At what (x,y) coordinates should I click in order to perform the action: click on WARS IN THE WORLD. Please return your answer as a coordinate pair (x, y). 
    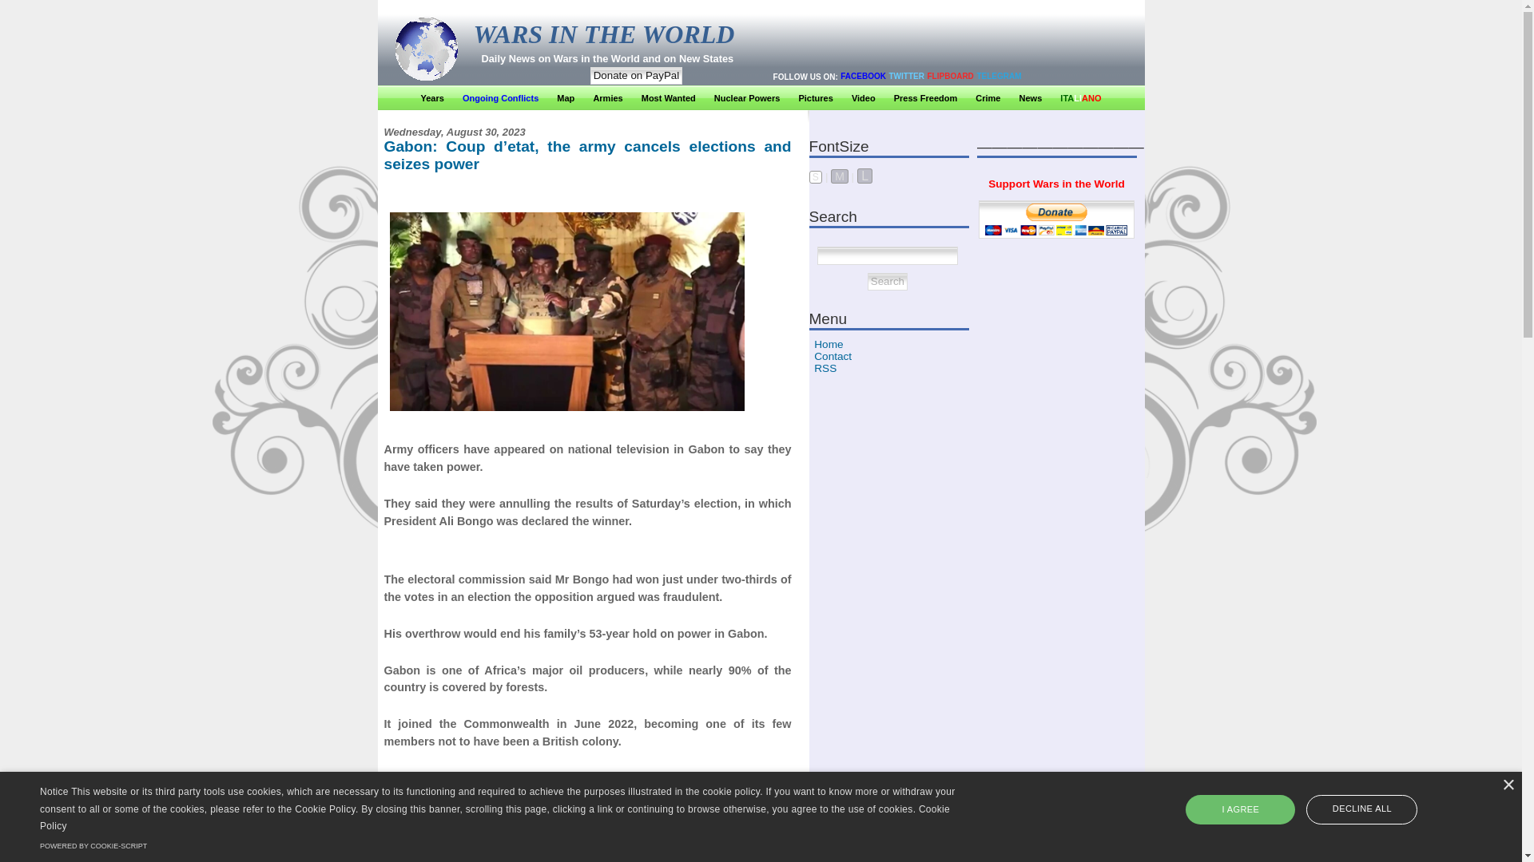
    Looking at the image, I should click on (603, 34).